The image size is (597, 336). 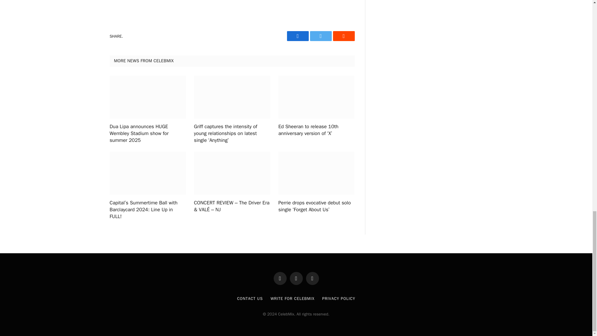 I want to click on Share on Facebook, so click(x=297, y=36).